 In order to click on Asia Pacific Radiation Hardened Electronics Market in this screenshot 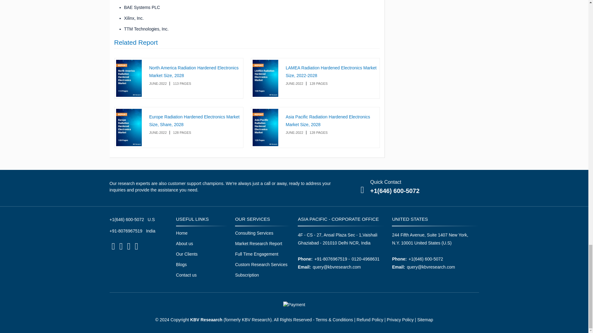, I will do `click(328, 121)`.